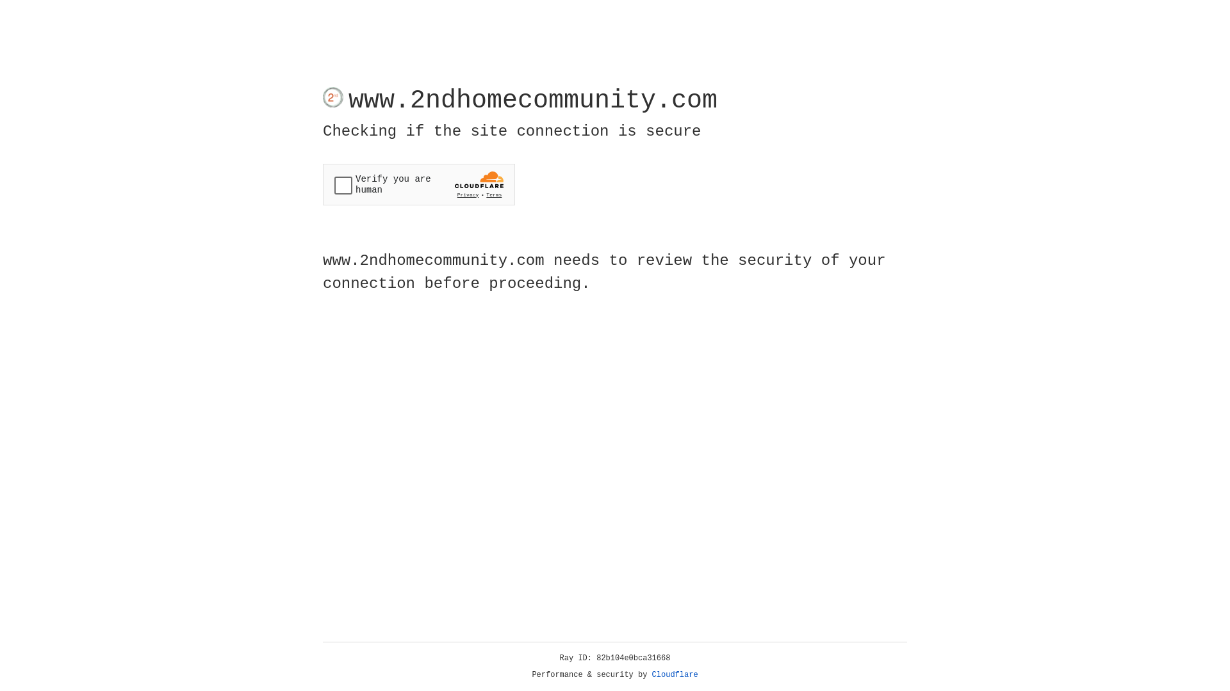 This screenshot has height=691, width=1230. Describe the element at coordinates (675, 675) in the screenshot. I see `Cloudflare` at that location.